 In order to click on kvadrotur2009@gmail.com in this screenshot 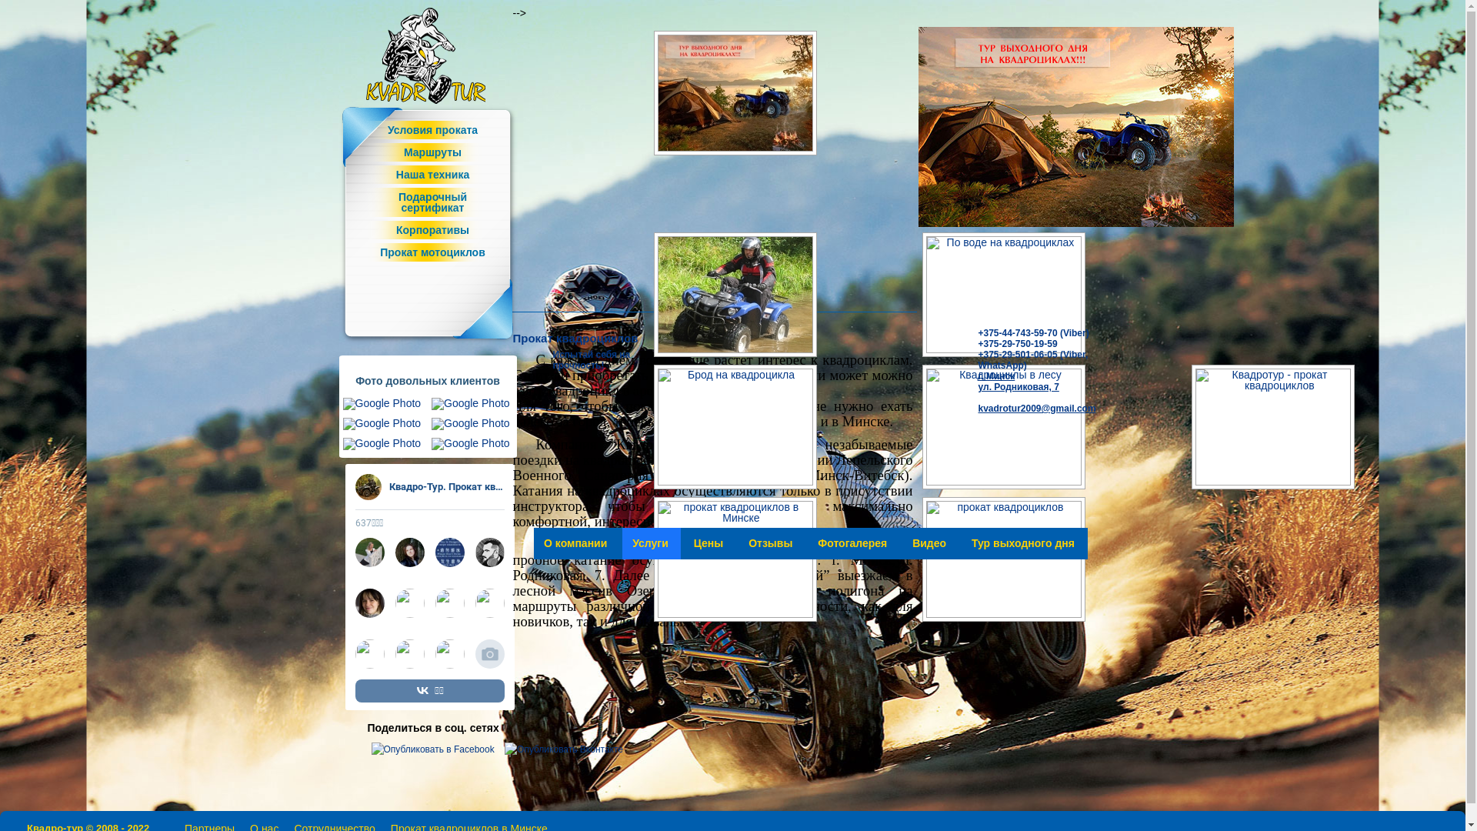, I will do `click(1037, 409)`.